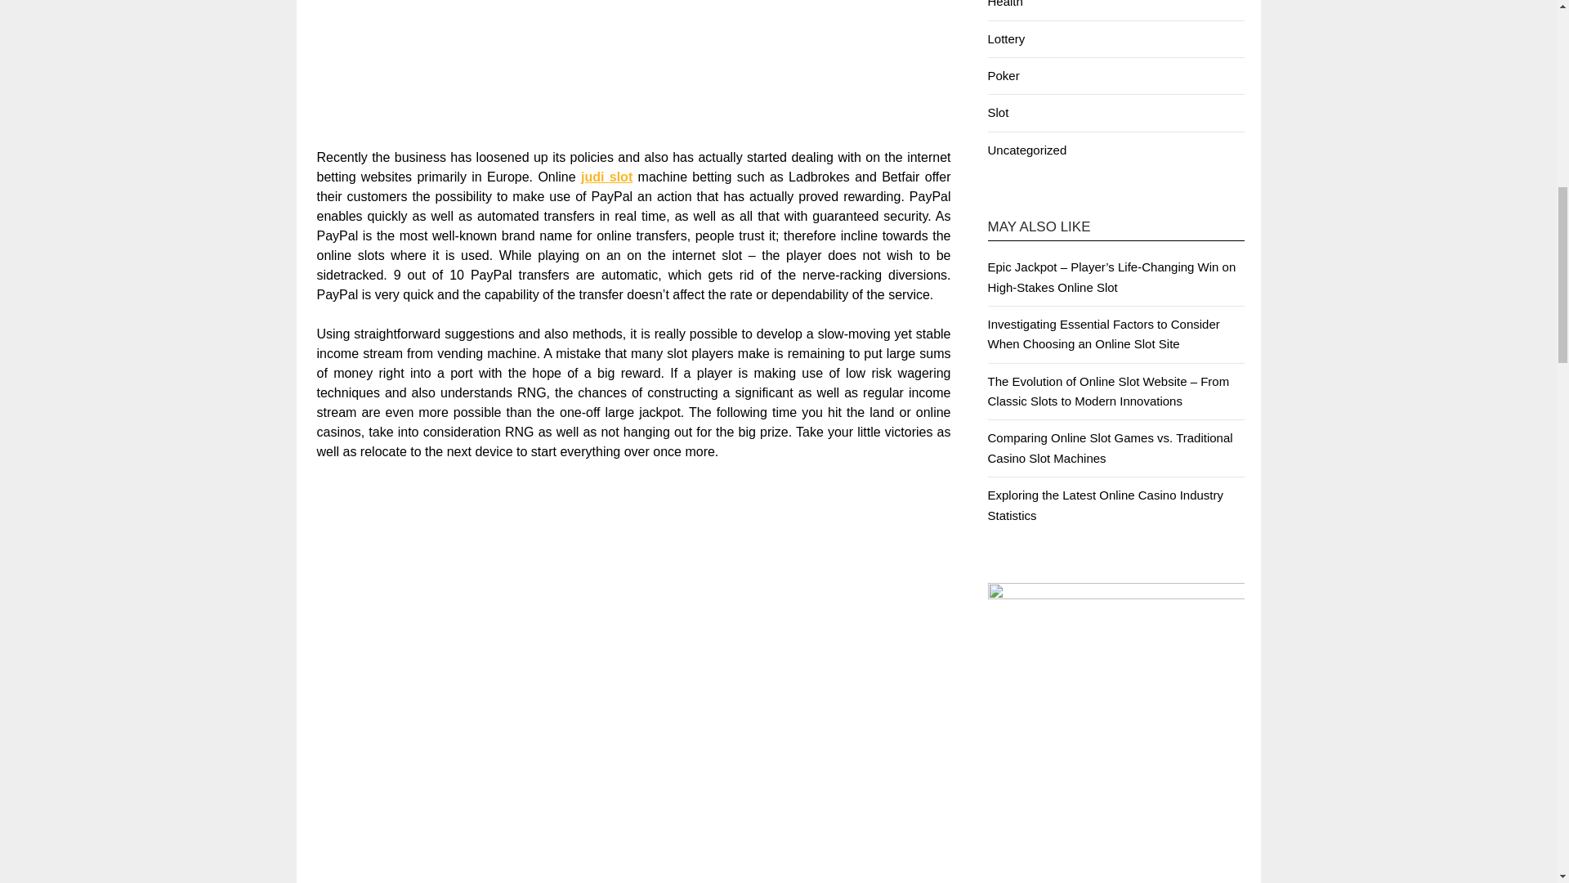 Image resolution: width=1569 pixels, height=883 pixels. What do you see at coordinates (1004, 3) in the screenshot?
I see `Health` at bounding box center [1004, 3].